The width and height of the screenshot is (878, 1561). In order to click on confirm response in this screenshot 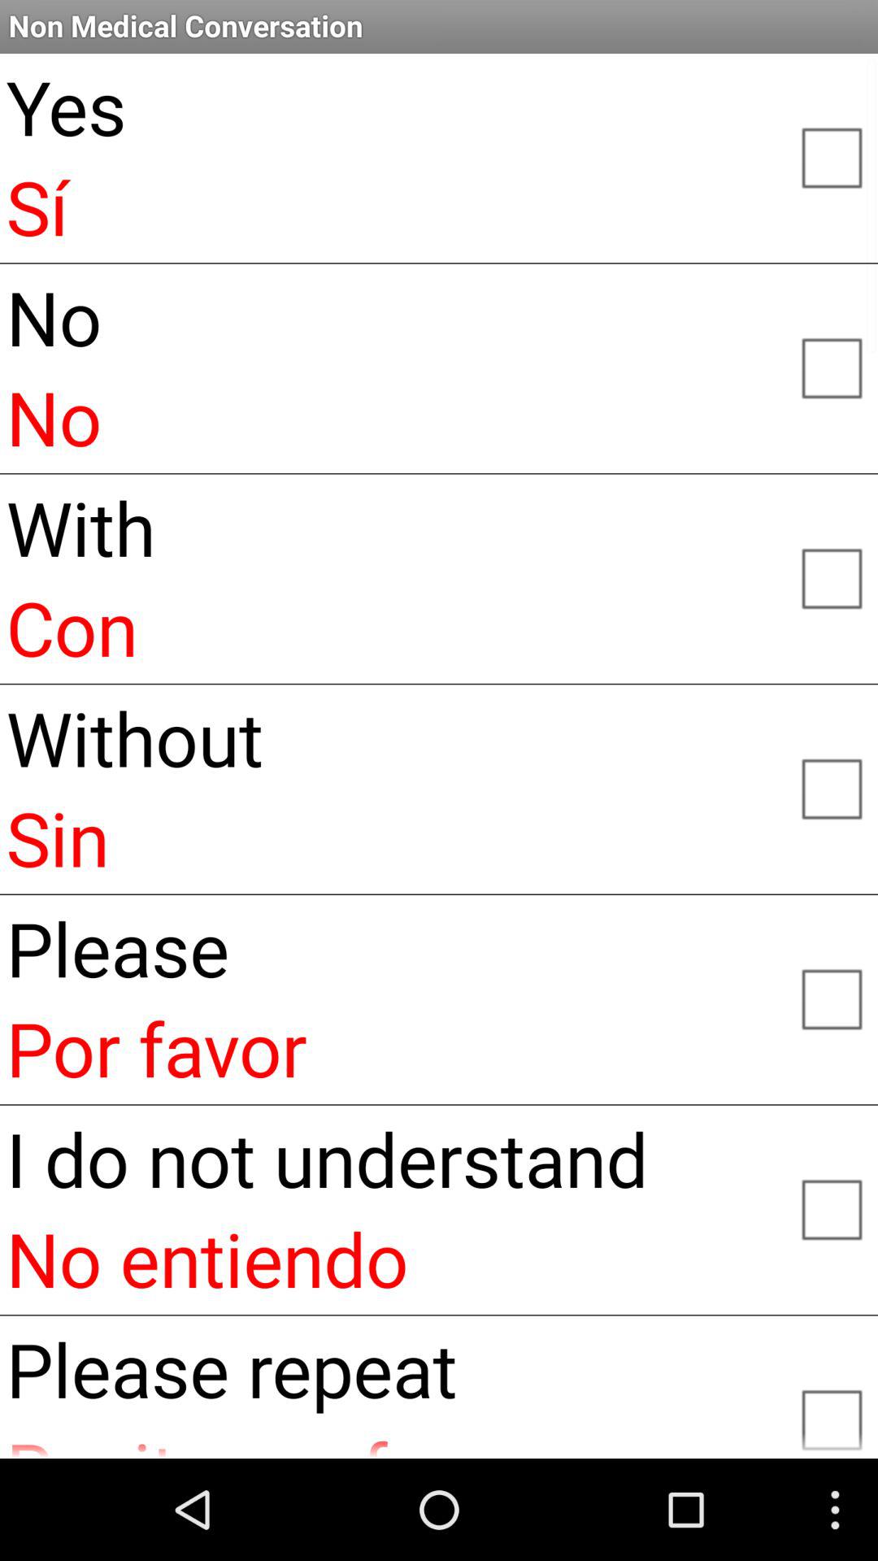, I will do `click(831, 577)`.